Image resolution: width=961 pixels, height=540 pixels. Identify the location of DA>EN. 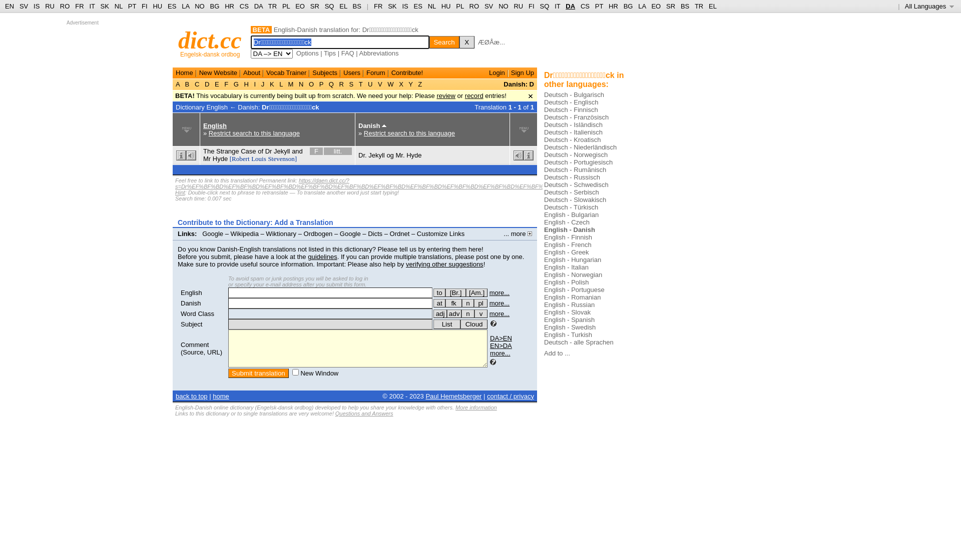
(501, 338).